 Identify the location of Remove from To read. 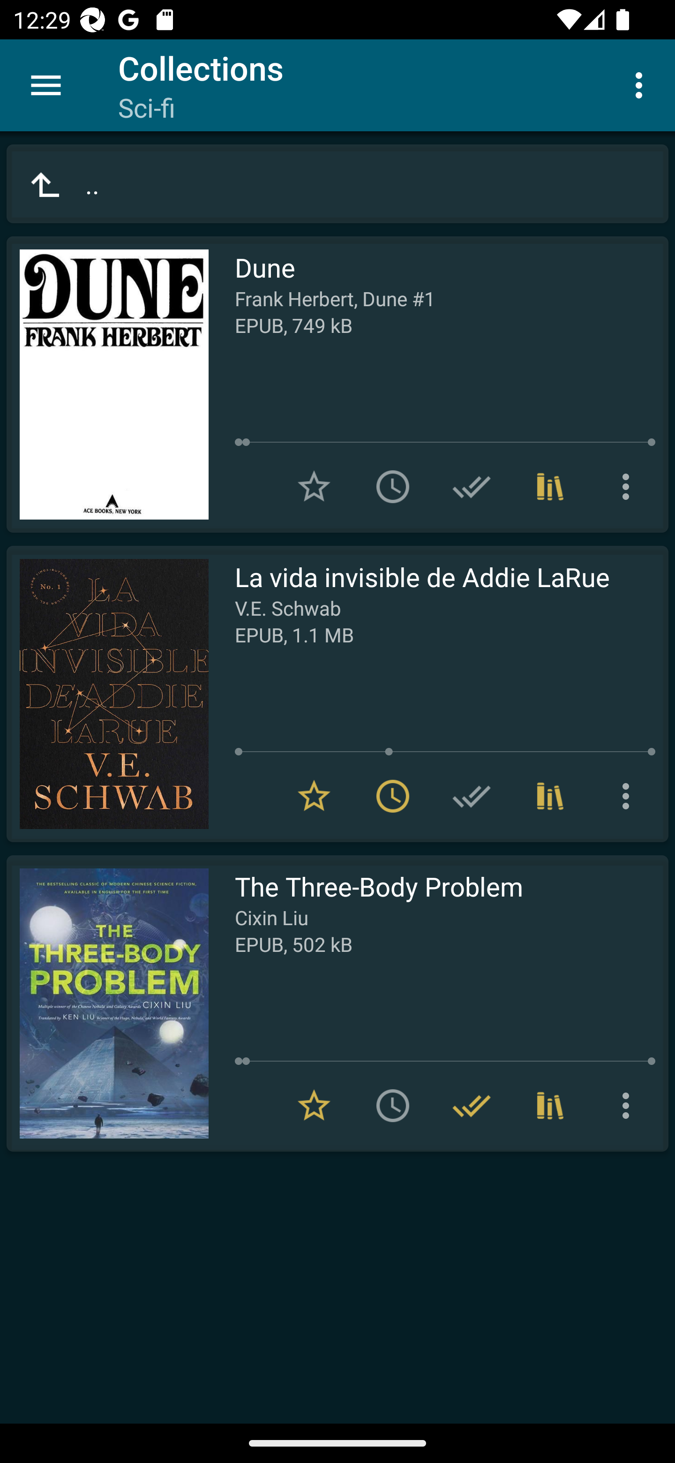
(393, 796).